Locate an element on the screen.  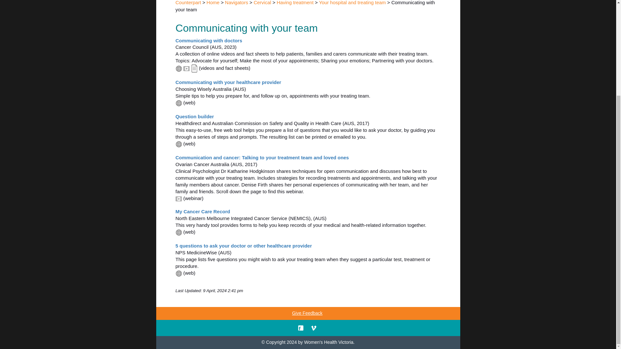
Navigators is located at coordinates (237, 3).